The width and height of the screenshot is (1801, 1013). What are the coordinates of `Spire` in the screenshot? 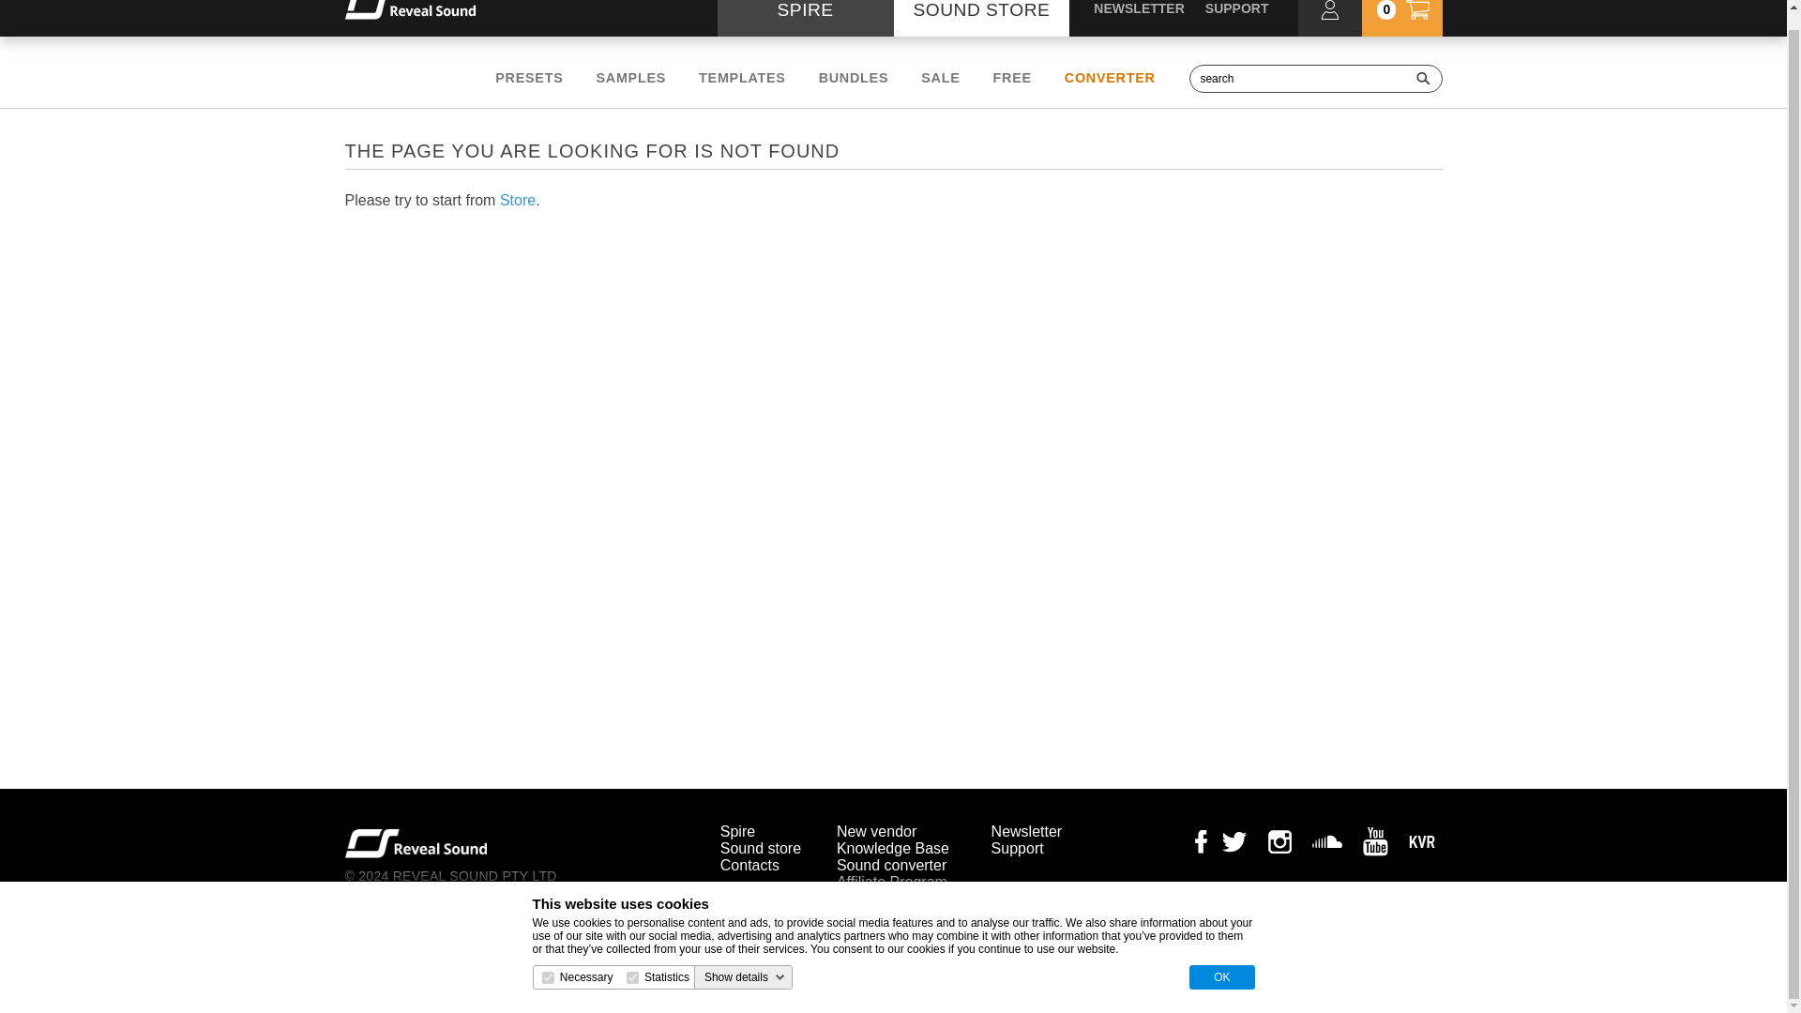 It's located at (737, 831).